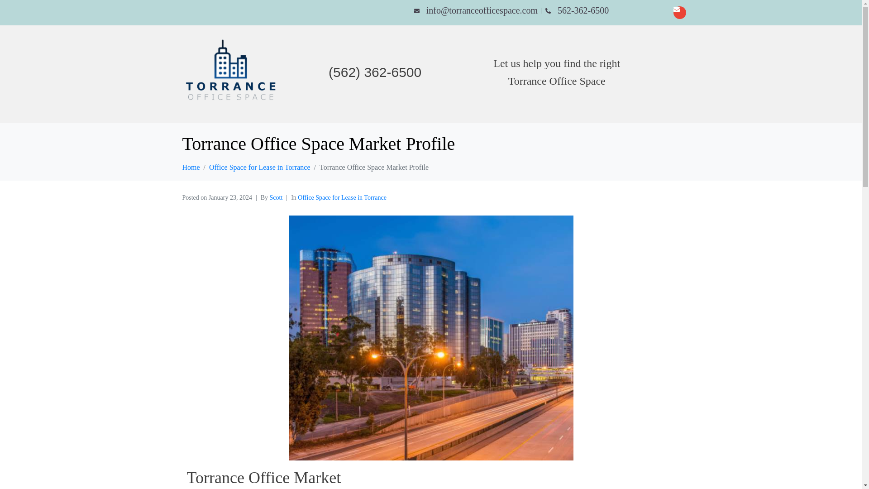 This screenshot has height=489, width=869. What do you see at coordinates (276, 197) in the screenshot?
I see `Scott` at bounding box center [276, 197].